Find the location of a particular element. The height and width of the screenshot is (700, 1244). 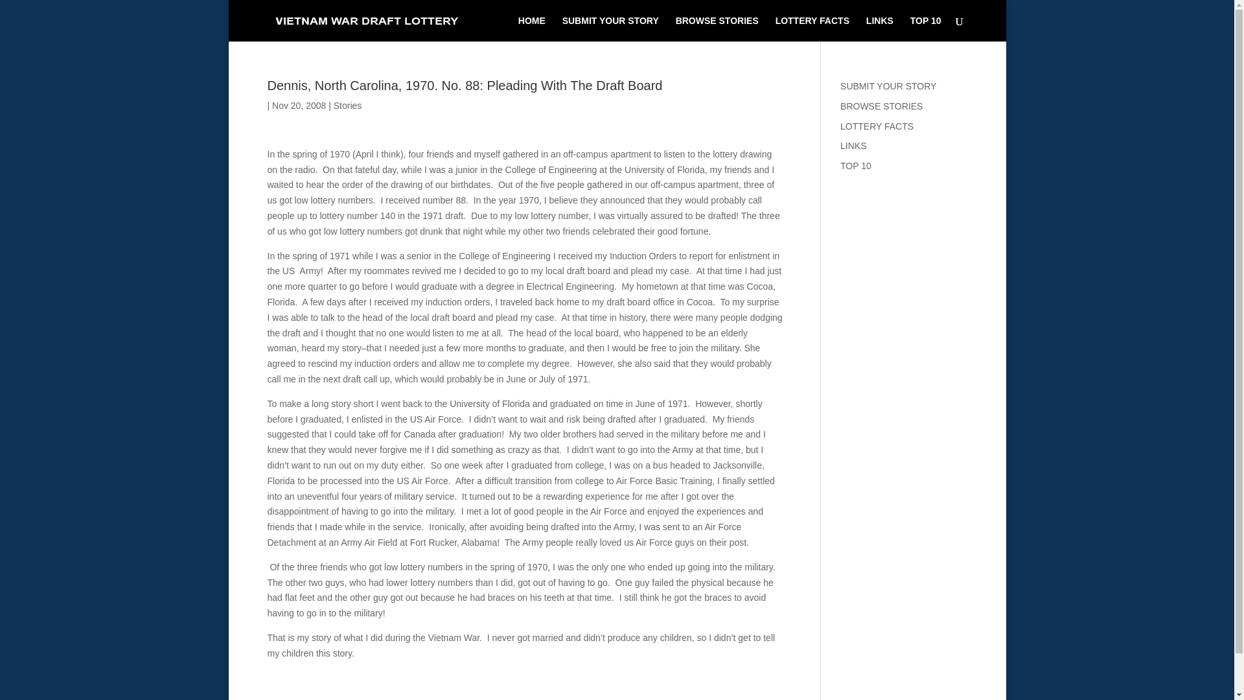

BROWSE STORIES is located at coordinates (717, 29).